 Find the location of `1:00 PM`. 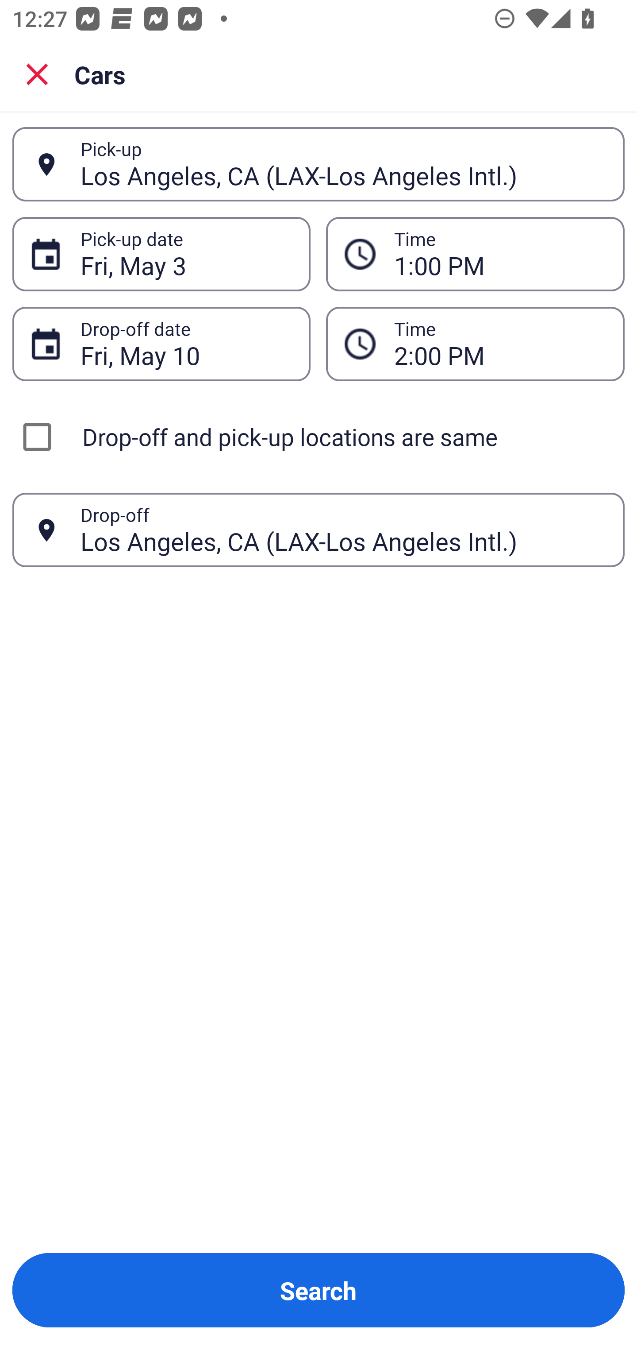

1:00 PM is located at coordinates (500, 254).